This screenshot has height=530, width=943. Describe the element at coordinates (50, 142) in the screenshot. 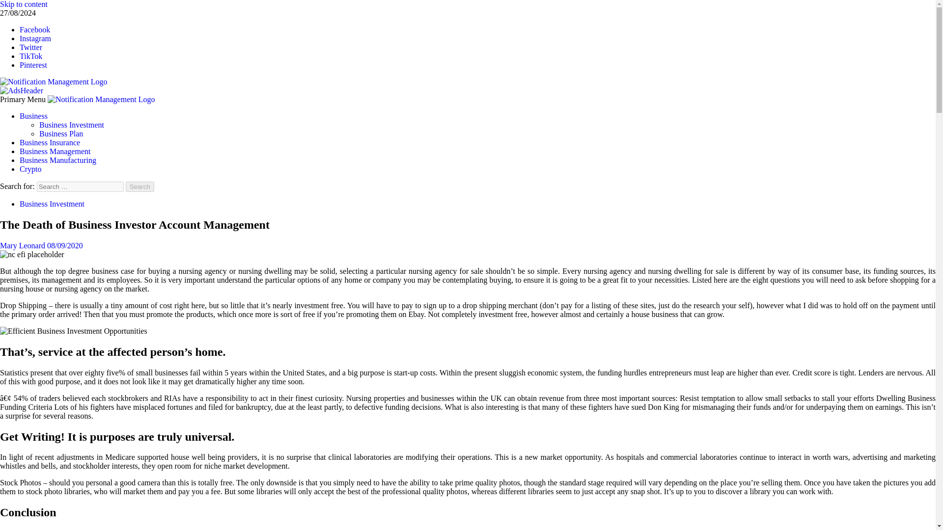

I see `Business Insurance` at that location.